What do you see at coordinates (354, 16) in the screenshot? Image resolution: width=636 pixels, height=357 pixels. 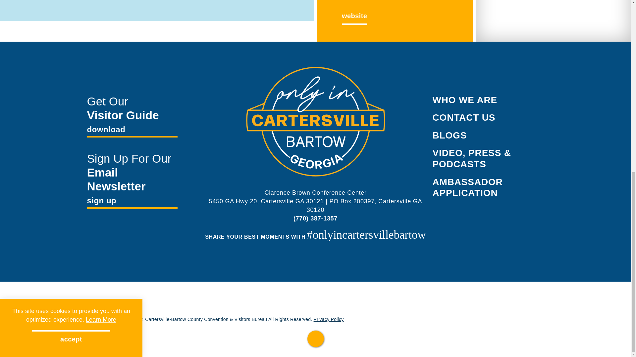 I see `website` at bounding box center [354, 16].